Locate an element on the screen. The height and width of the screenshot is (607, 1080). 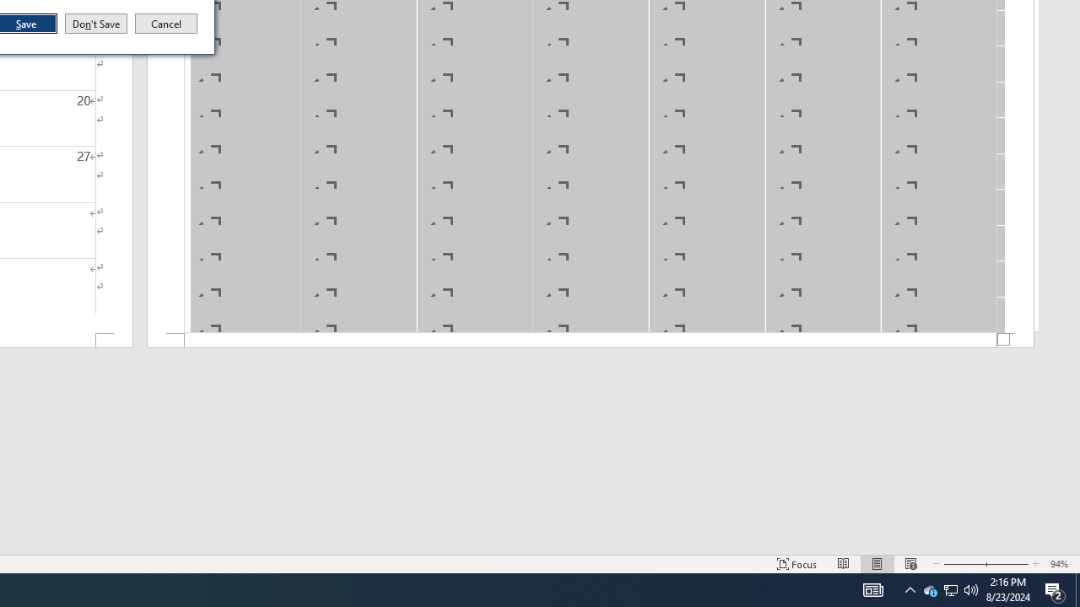
Don't Save is located at coordinates (930, 590).